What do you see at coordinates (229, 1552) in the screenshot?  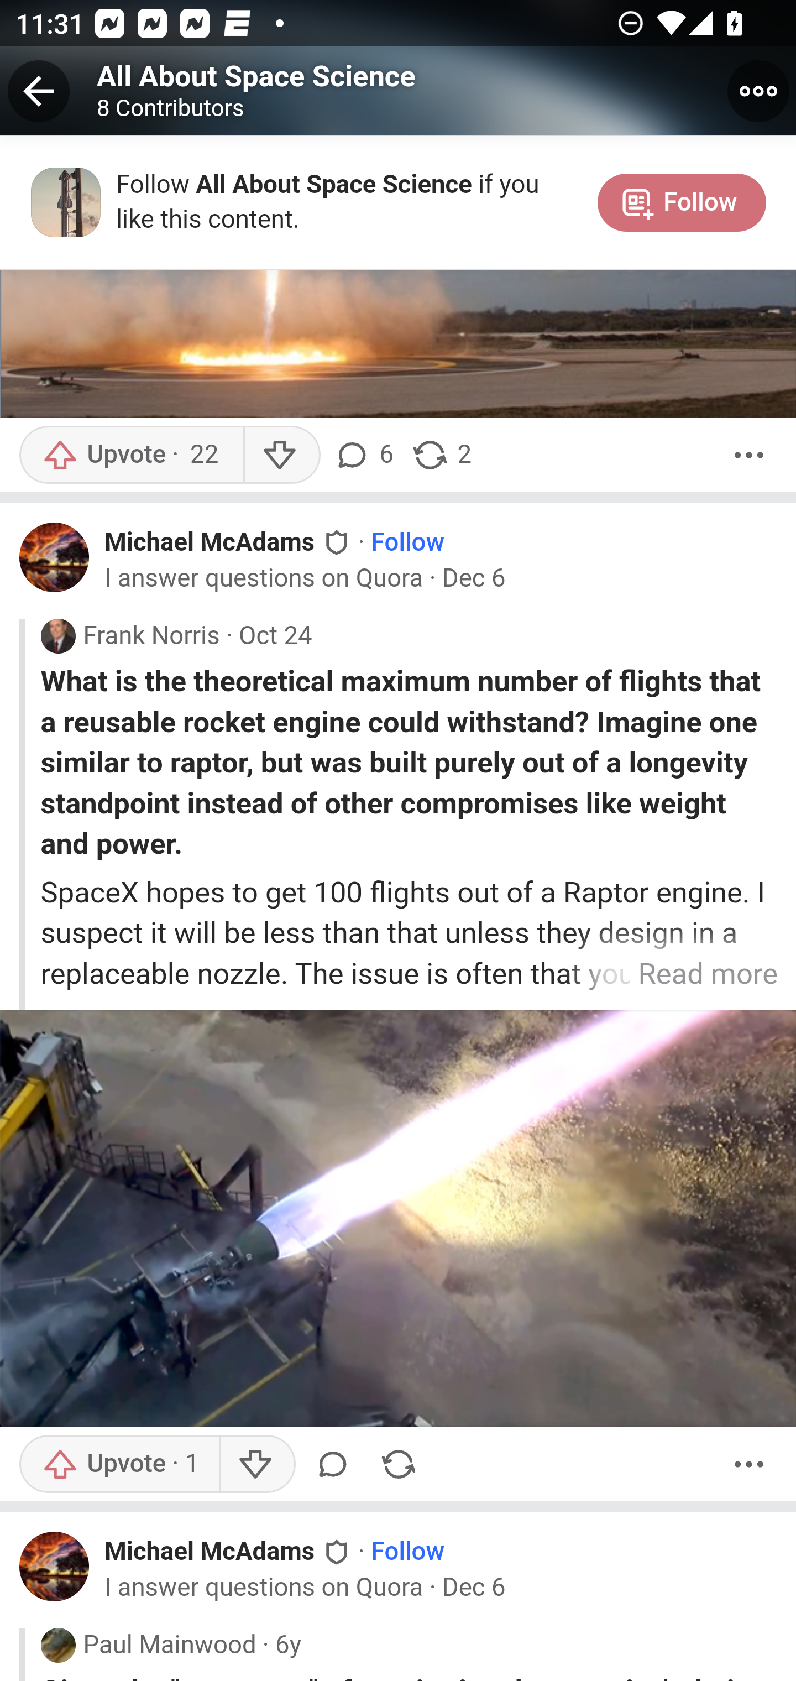 I see `Michael McAdams Michael McAdams  ` at bounding box center [229, 1552].